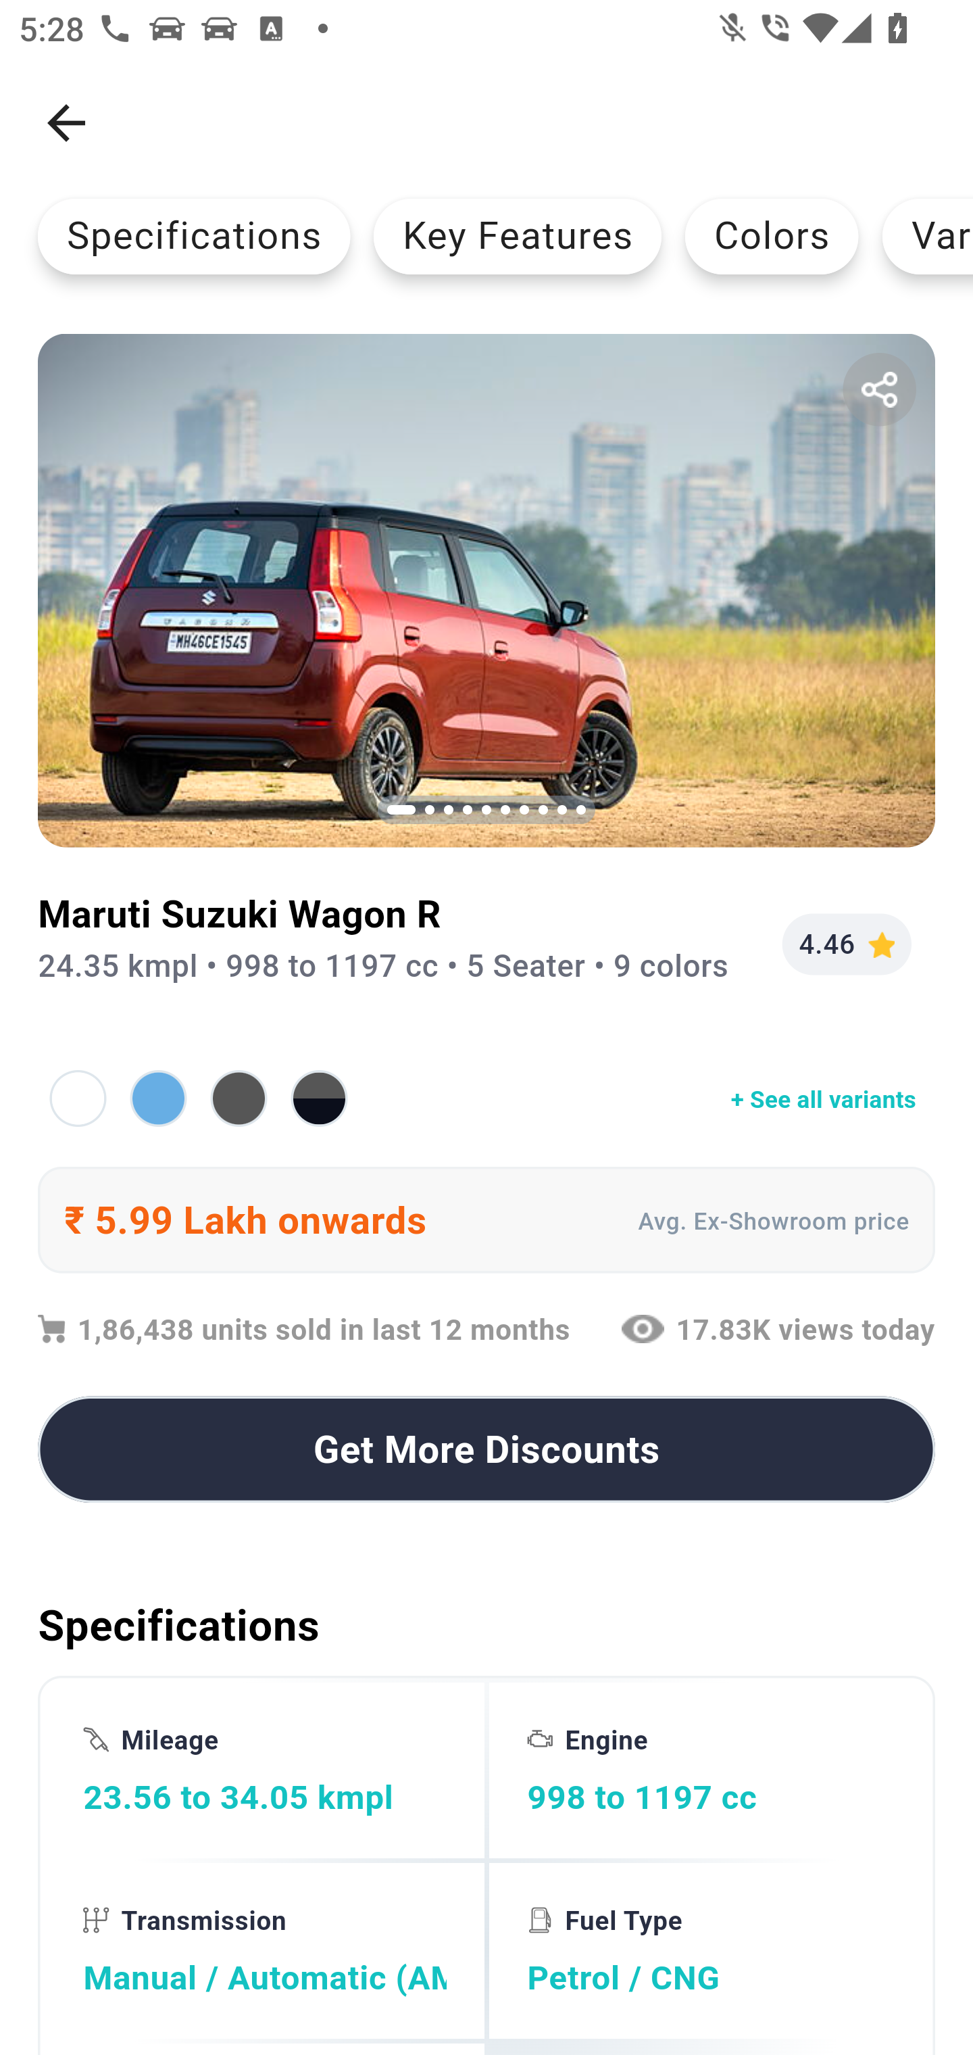  What do you see at coordinates (194, 236) in the screenshot?
I see `Specifications` at bounding box center [194, 236].